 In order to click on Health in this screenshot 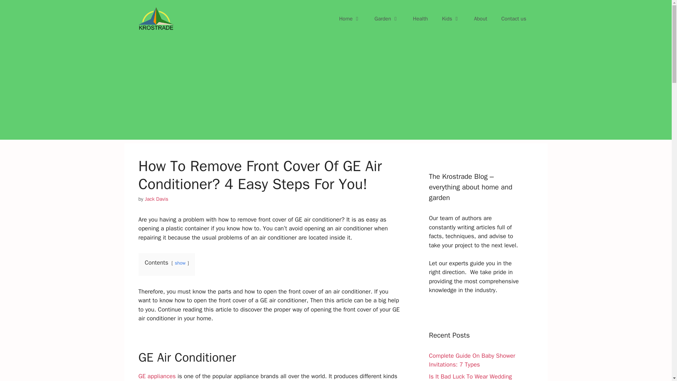, I will do `click(420, 18)`.